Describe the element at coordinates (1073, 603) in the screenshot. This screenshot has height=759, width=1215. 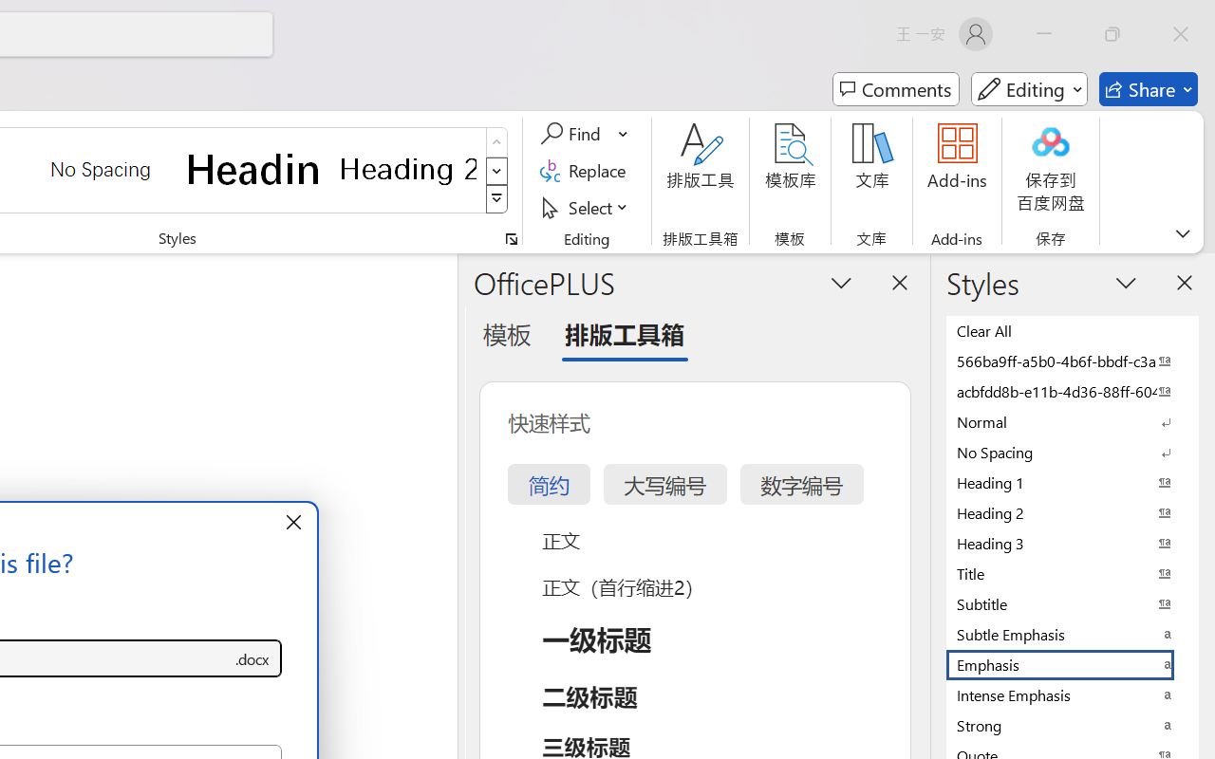
I see `Subtitle` at that location.